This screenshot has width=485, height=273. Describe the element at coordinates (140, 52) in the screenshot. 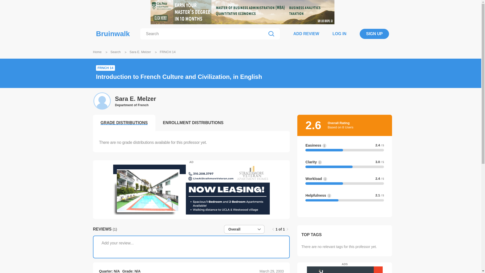

I see `Sara E. Melzer` at that location.